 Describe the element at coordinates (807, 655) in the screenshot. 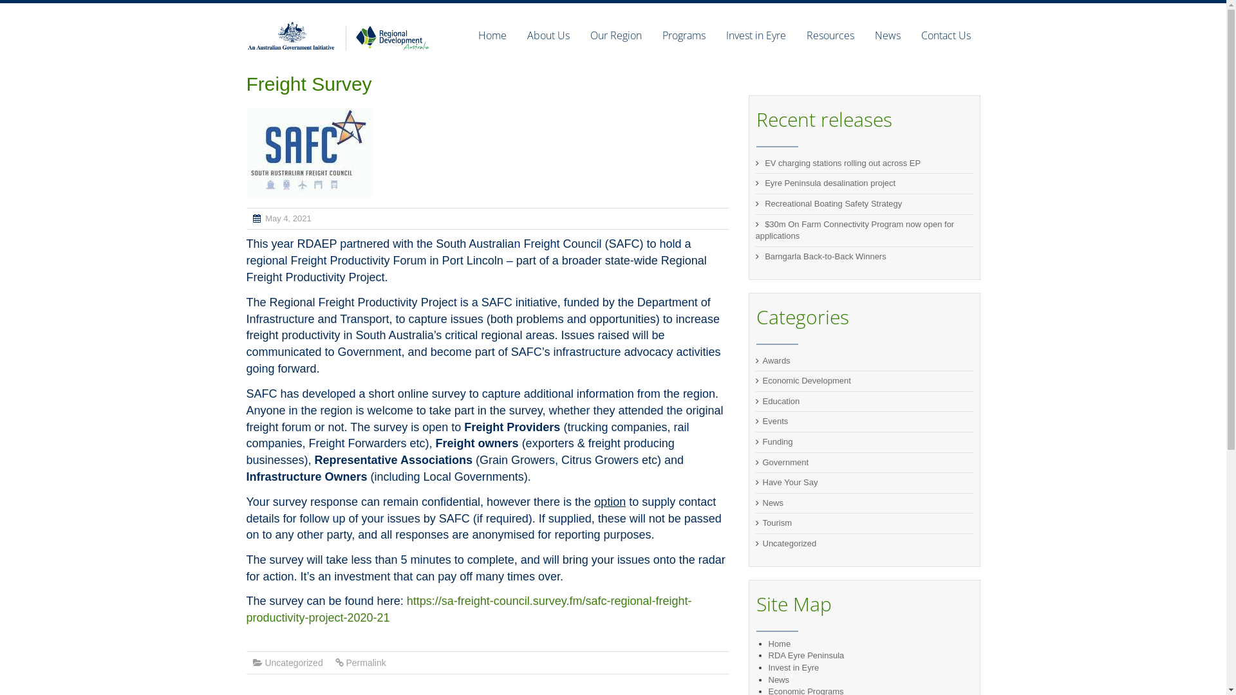

I see `RDA Eyre Peninsula` at that location.